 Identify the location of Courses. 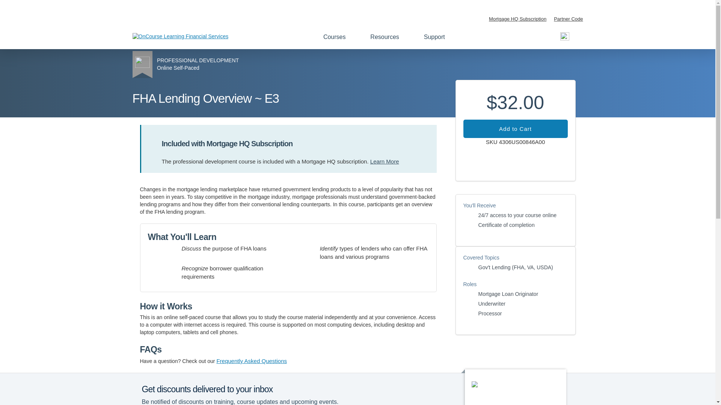
(338, 37).